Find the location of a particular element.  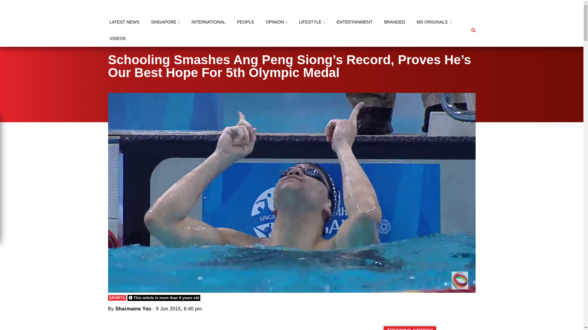

VIDEOS is located at coordinates (117, 38).